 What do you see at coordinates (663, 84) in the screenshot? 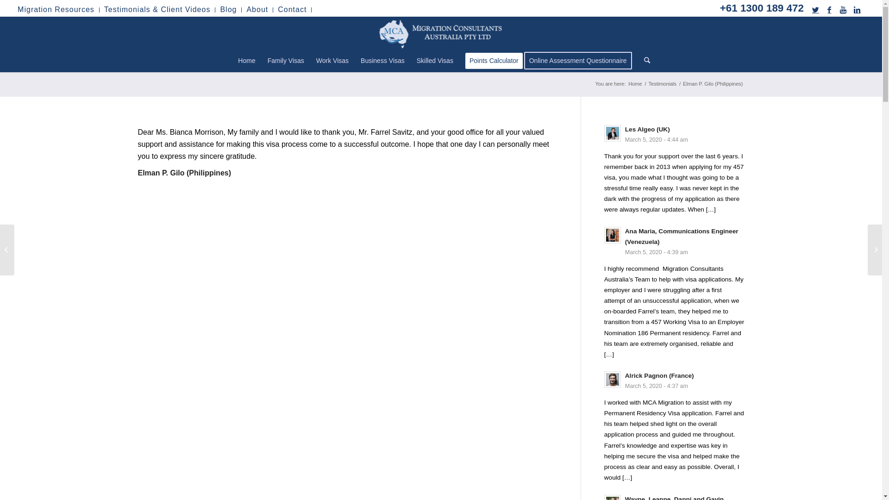
I see `Testimonials` at bounding box center [663, 84].